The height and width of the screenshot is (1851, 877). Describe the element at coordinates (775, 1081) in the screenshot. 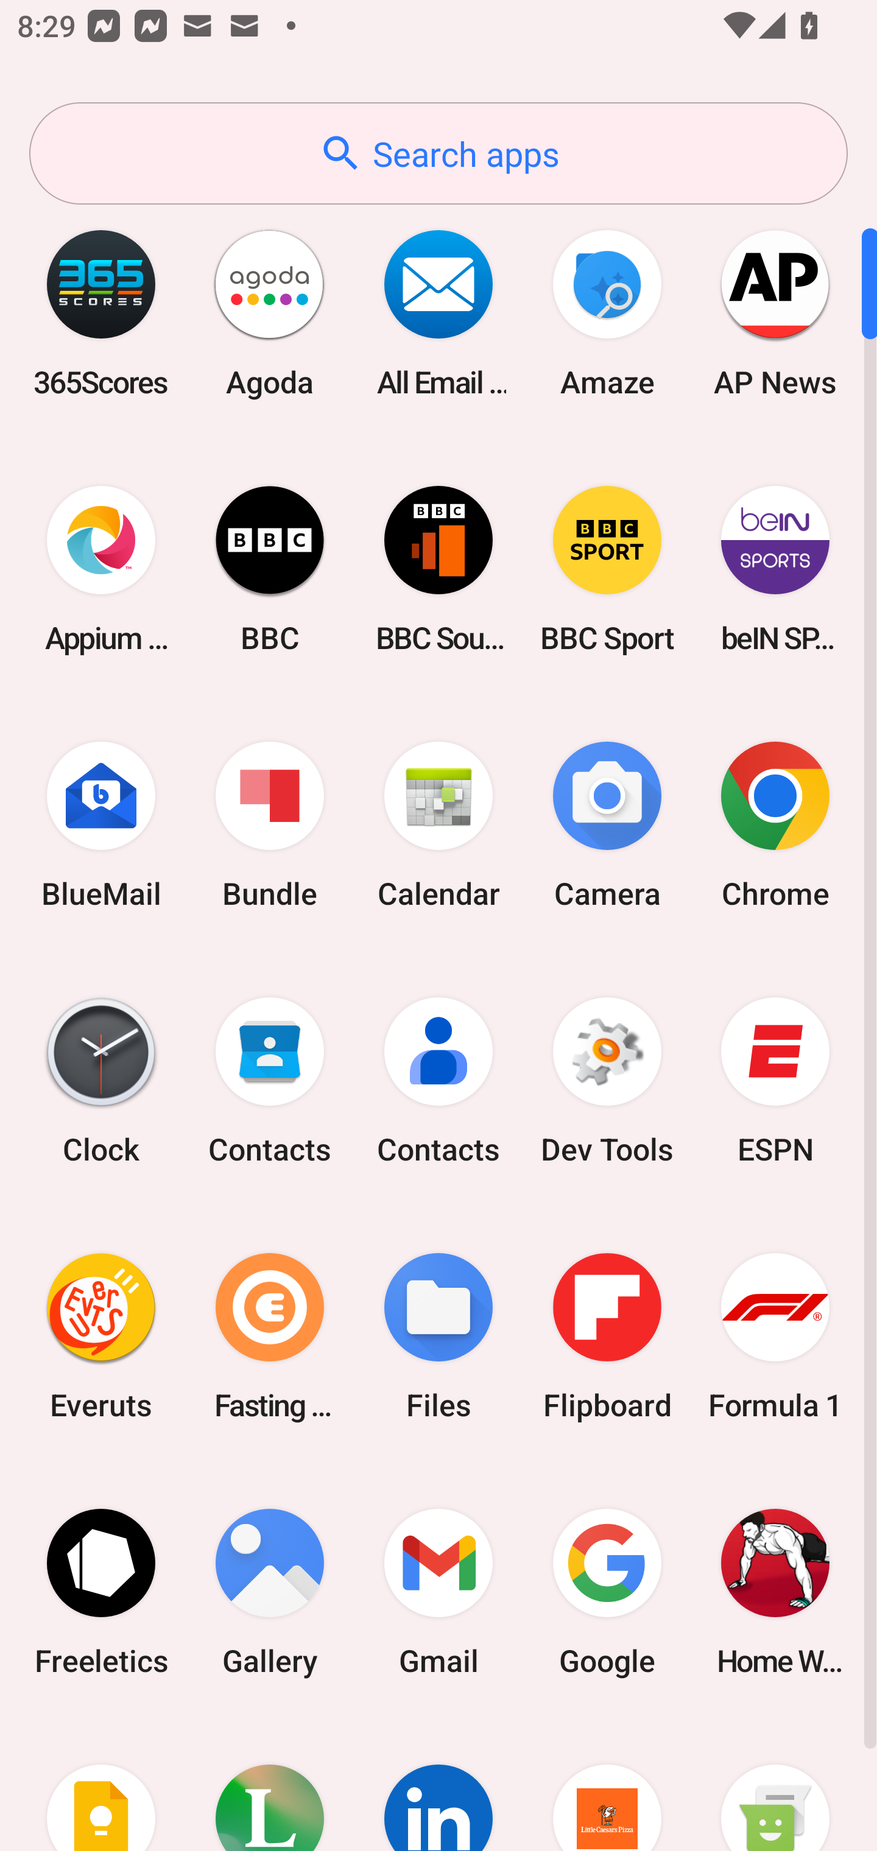

I see `ESPN` at that location.